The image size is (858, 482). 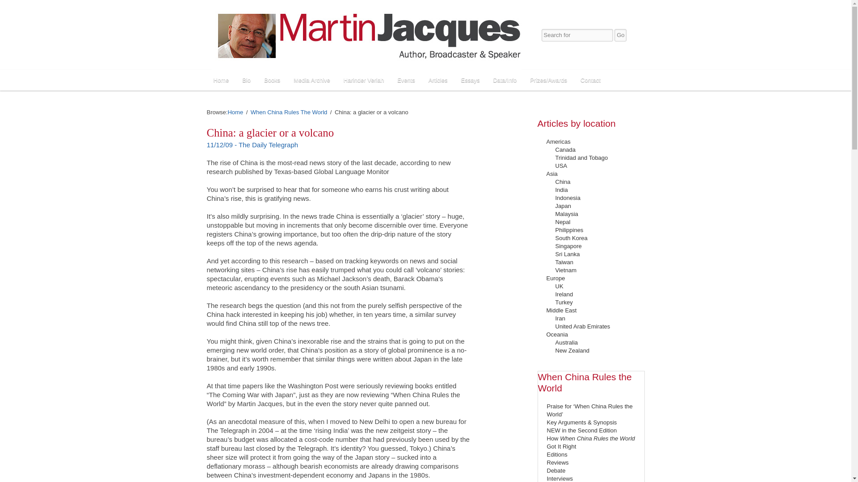 I want to click on Books, so click(x=272, y=80).